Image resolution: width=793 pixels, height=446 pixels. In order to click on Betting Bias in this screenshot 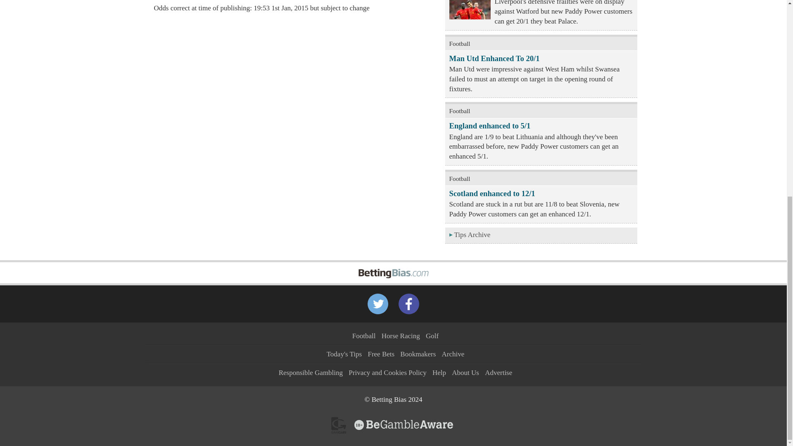, I will do `click(393, 267)`.